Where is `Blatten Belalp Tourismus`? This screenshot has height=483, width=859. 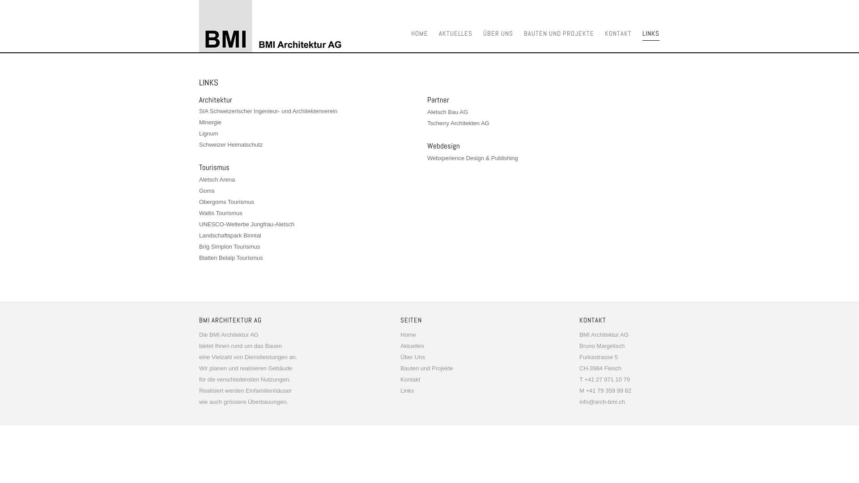 Blatten Belalp Tourismus is located at coordinates (231, 258).